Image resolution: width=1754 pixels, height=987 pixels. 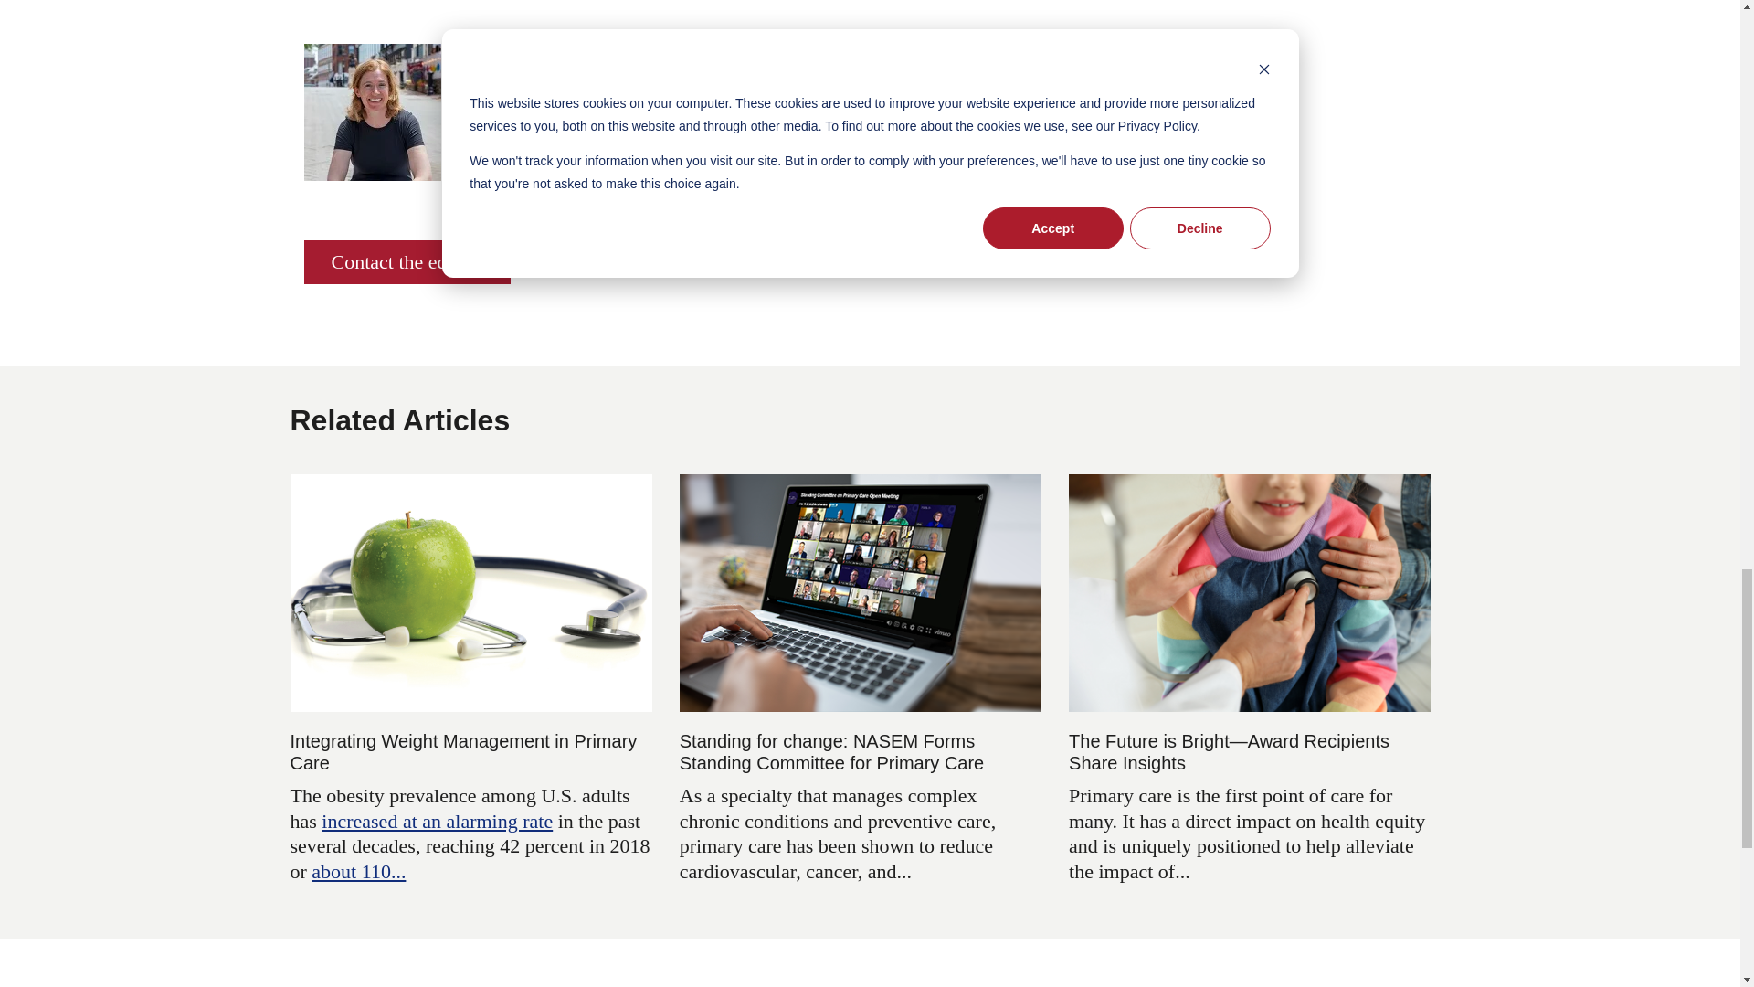 What do you see at coordinates (697, 185) in the screenshot?
I see `Show article permalink` at bounding box center [697, 185].